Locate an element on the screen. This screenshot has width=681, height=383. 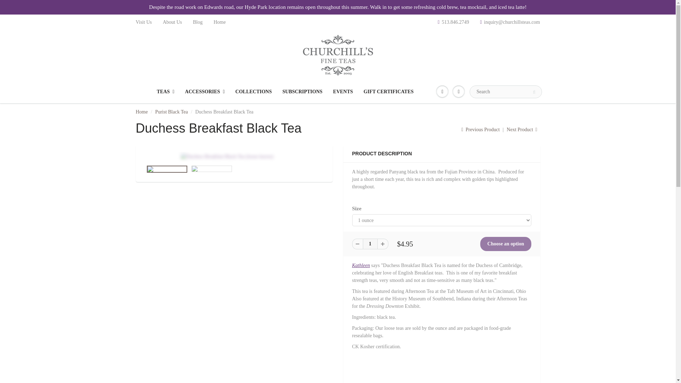
513.846.2749 is located at coordinates (453, 22).